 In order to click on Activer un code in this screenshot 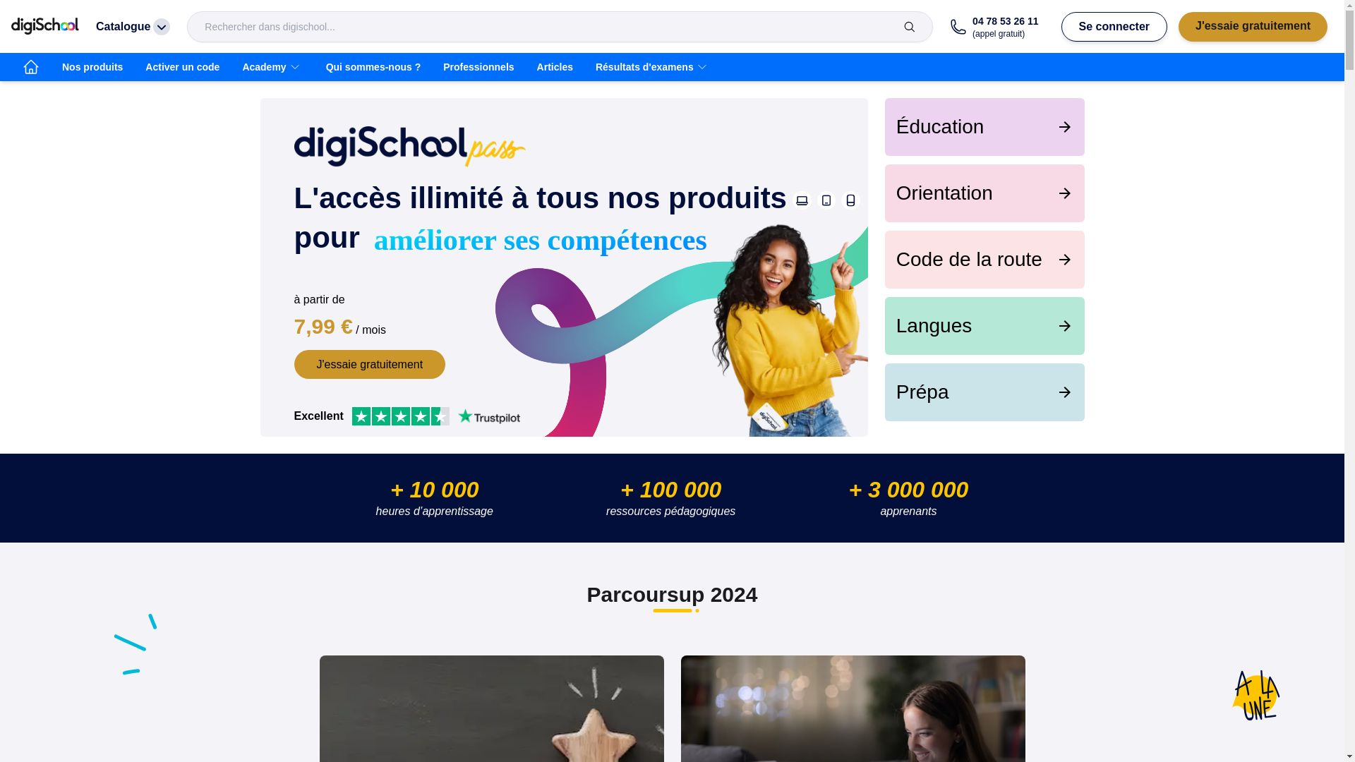, I will do `click(182, 66)`.